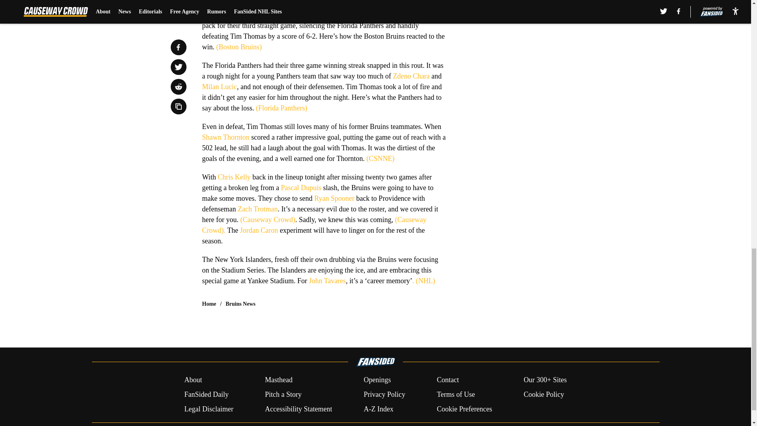 The height and width of the screenshot is (426, 757). What do you see at coordinates (219, 87) in the screenshot?
I see `Milan Lucic` at bounding box center [219, 87].